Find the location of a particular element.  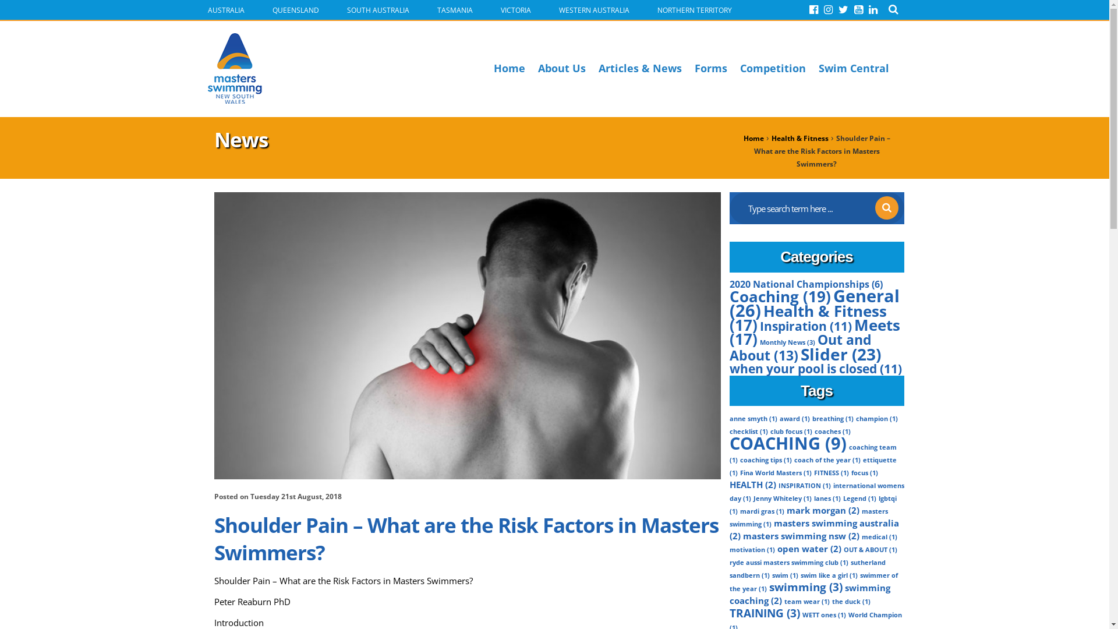

2020 National Championships (6) is located at coordinates (806, 284).